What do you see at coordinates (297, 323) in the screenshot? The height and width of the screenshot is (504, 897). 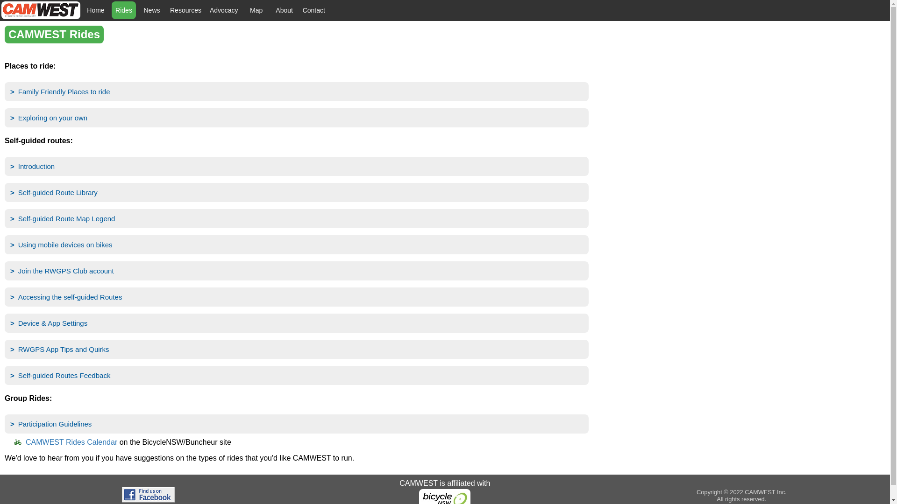 I see `Device & App Settings` at bounding box center [297, 323].